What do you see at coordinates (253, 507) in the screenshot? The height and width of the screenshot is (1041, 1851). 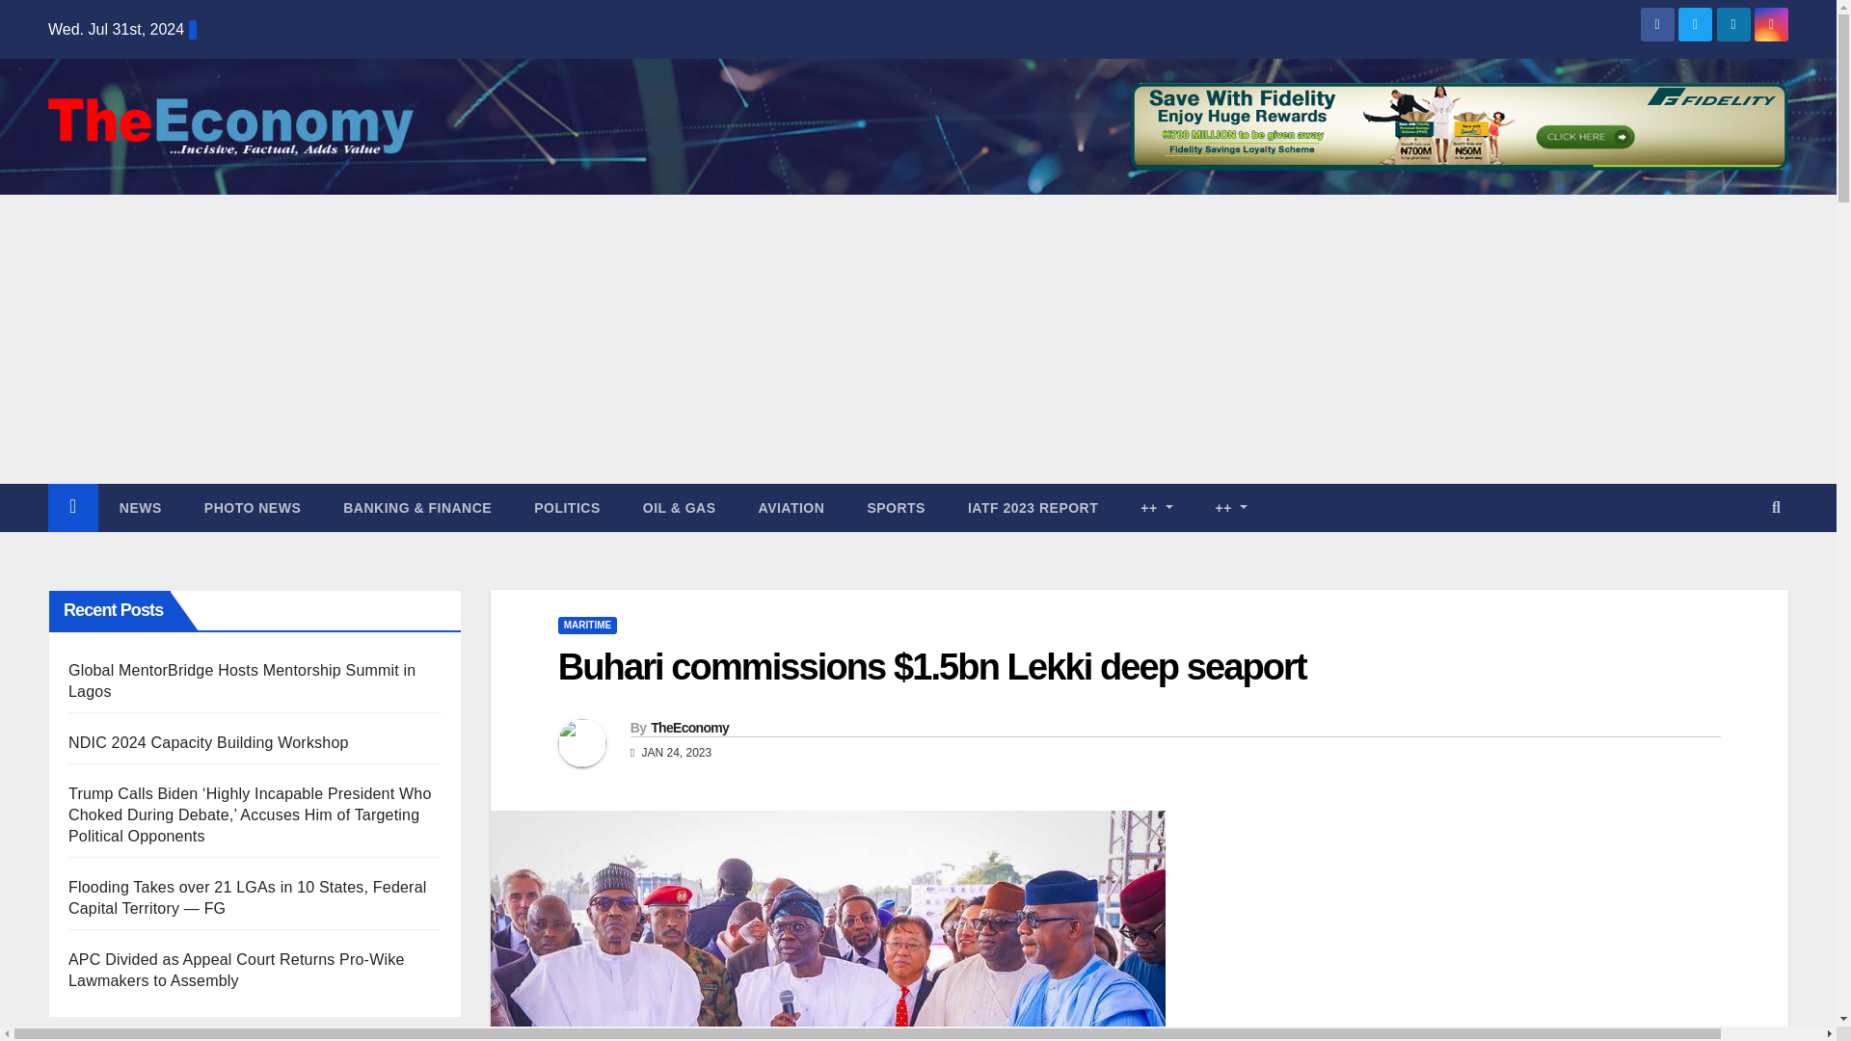 I see `PHOTO NEWS` at bounding box center [253, 507].